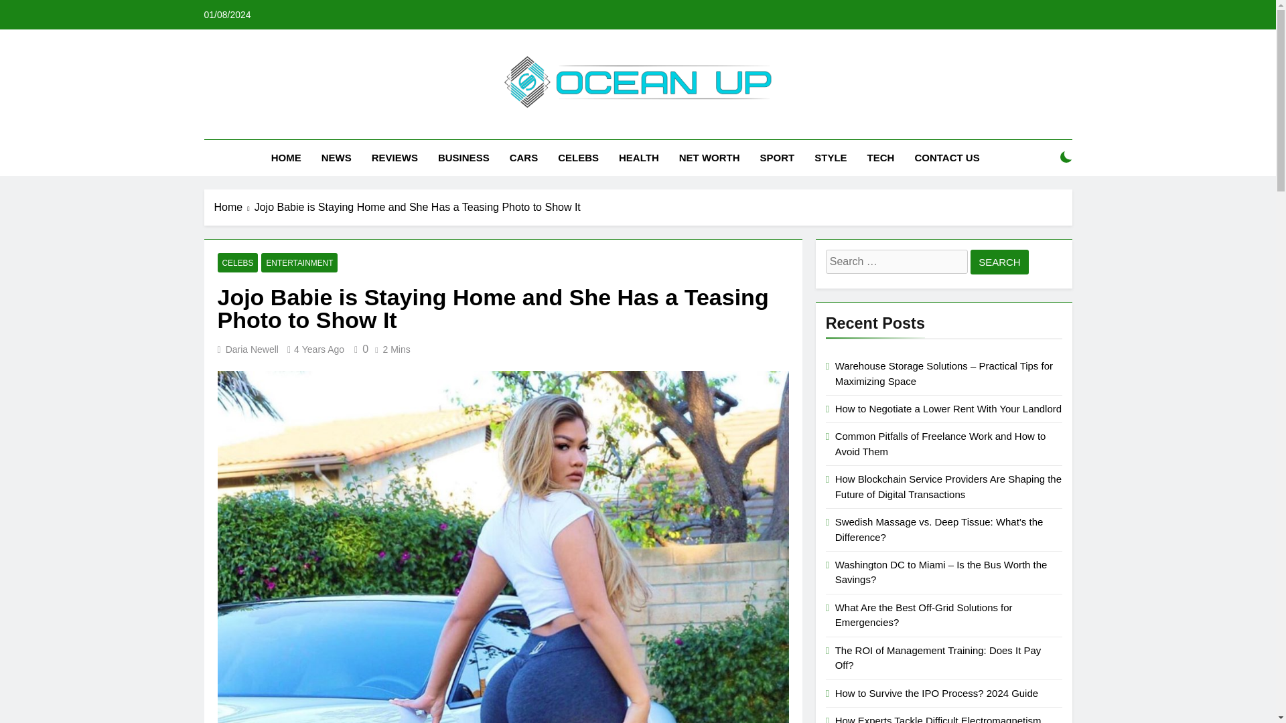 The height and width of the screenshot is (723, 1286). I want to click on 4 Years Ago, so click(319, 349).